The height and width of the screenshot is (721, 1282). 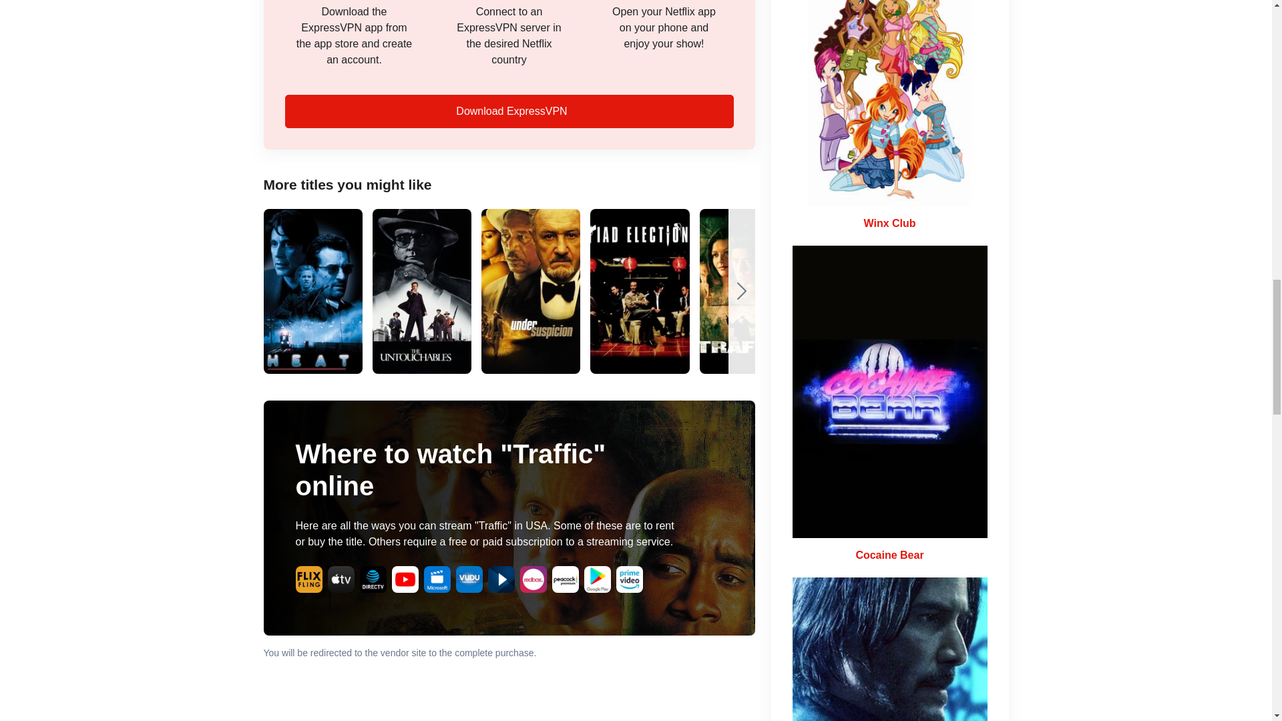 I want to click on Redbox, so click(x=532, y=579).